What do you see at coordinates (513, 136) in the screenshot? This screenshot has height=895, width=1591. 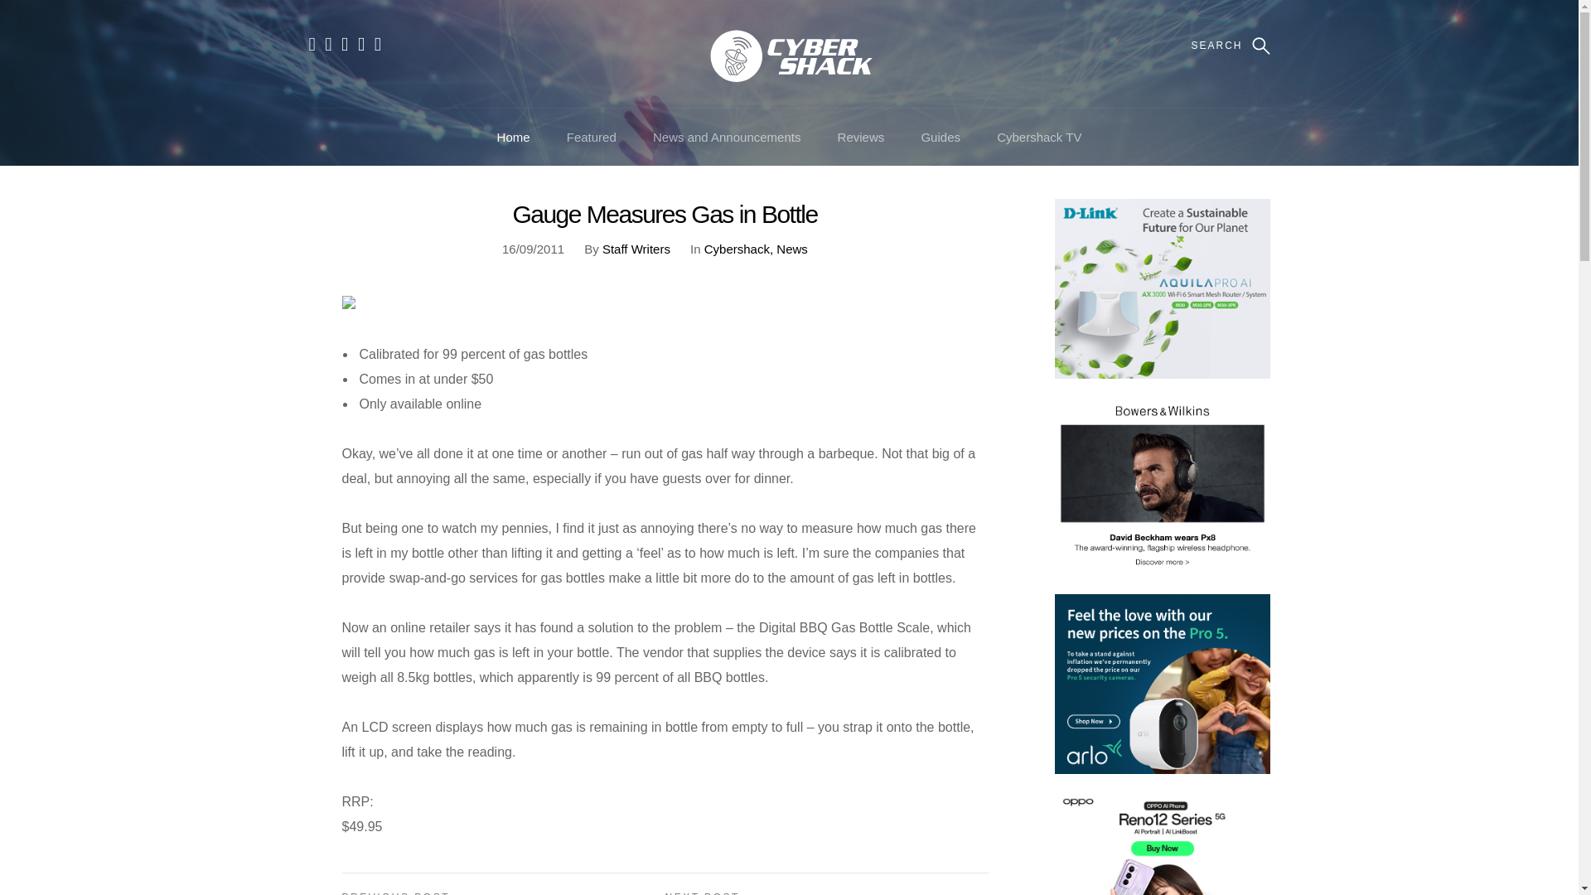 I see `Home` at bounding box center [513, 136].